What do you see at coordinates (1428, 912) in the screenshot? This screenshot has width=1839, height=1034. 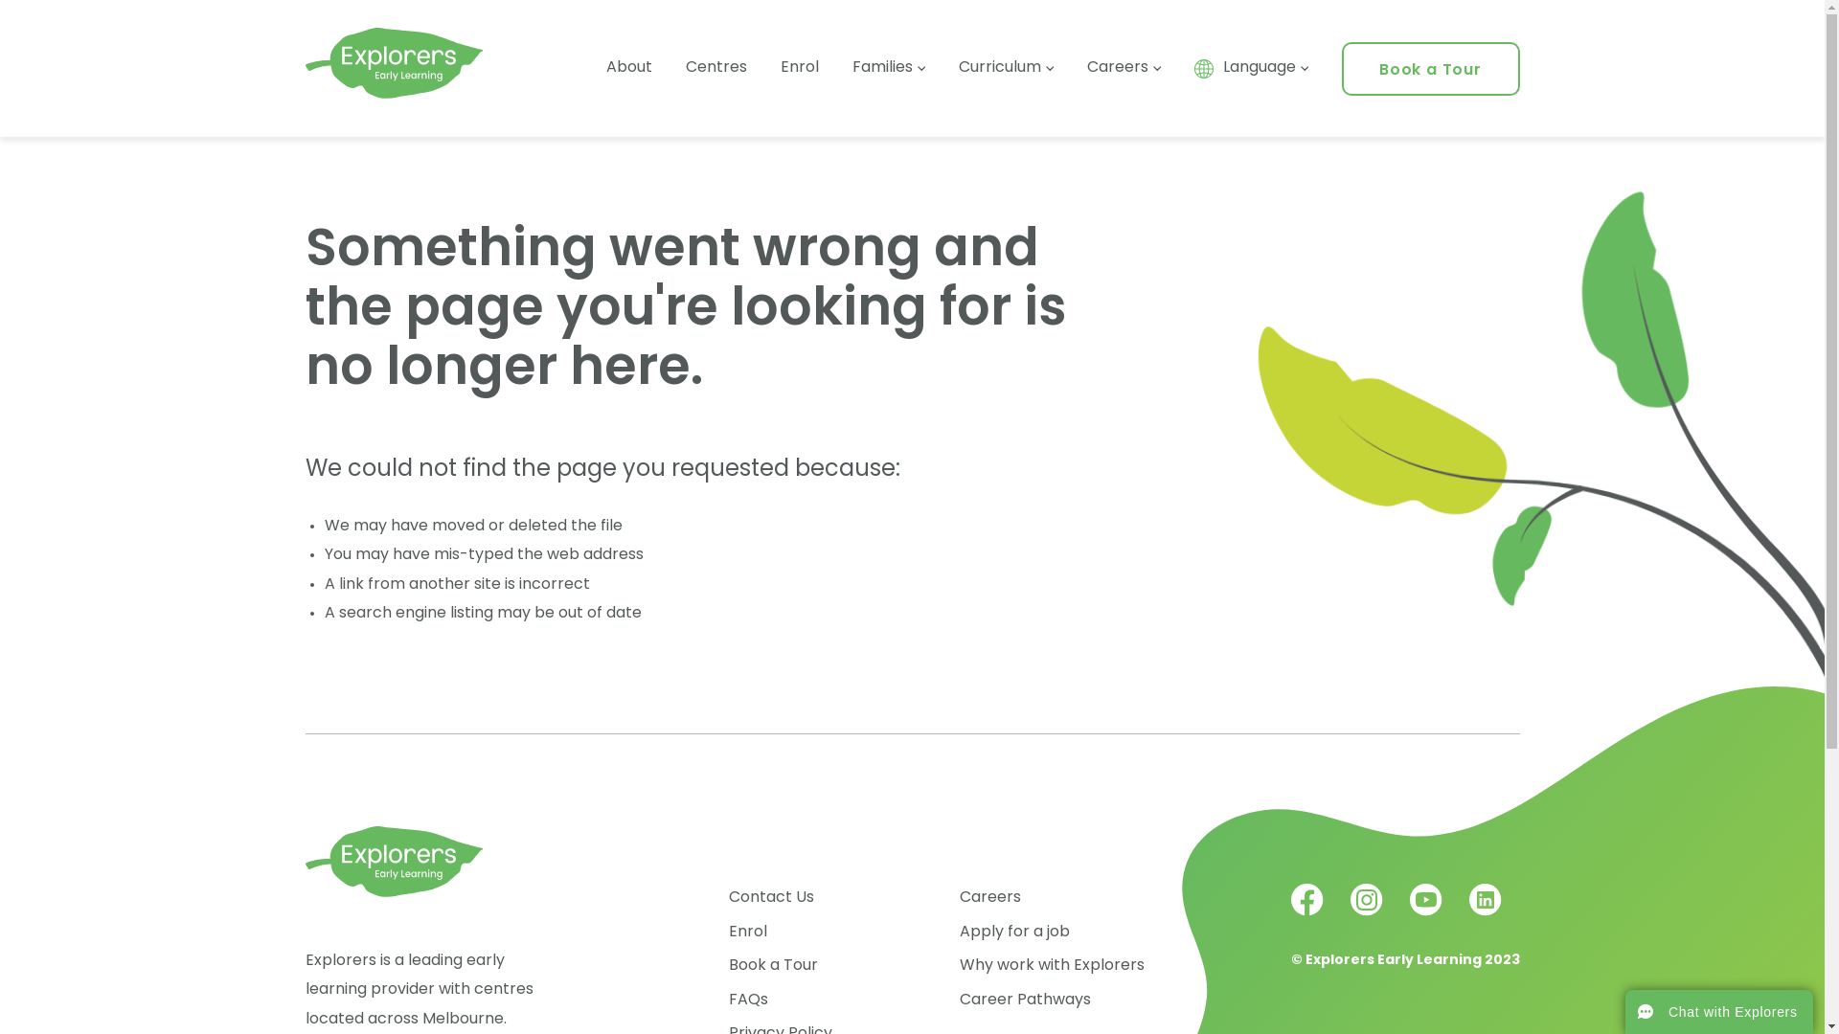 I see `Follow on Youtube` at bounding box center [1428, 912].